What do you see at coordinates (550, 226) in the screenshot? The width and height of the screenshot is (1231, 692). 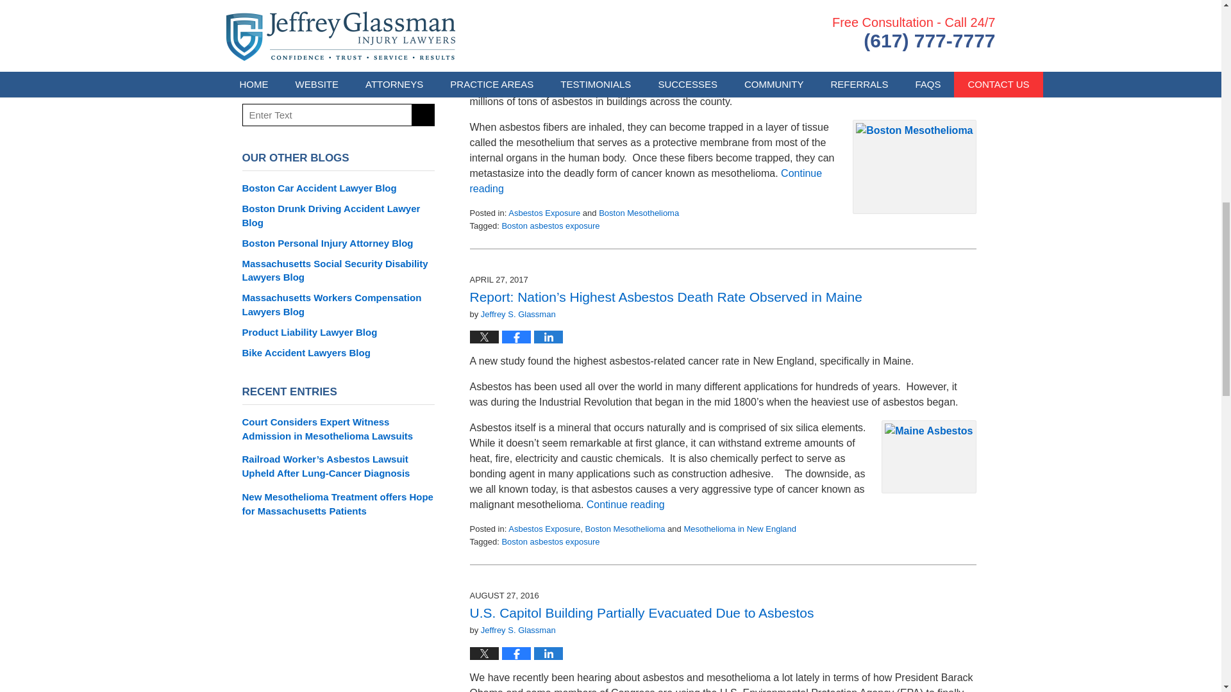 I see `Boston asbestos exposure` at bounding box center [550, 226].